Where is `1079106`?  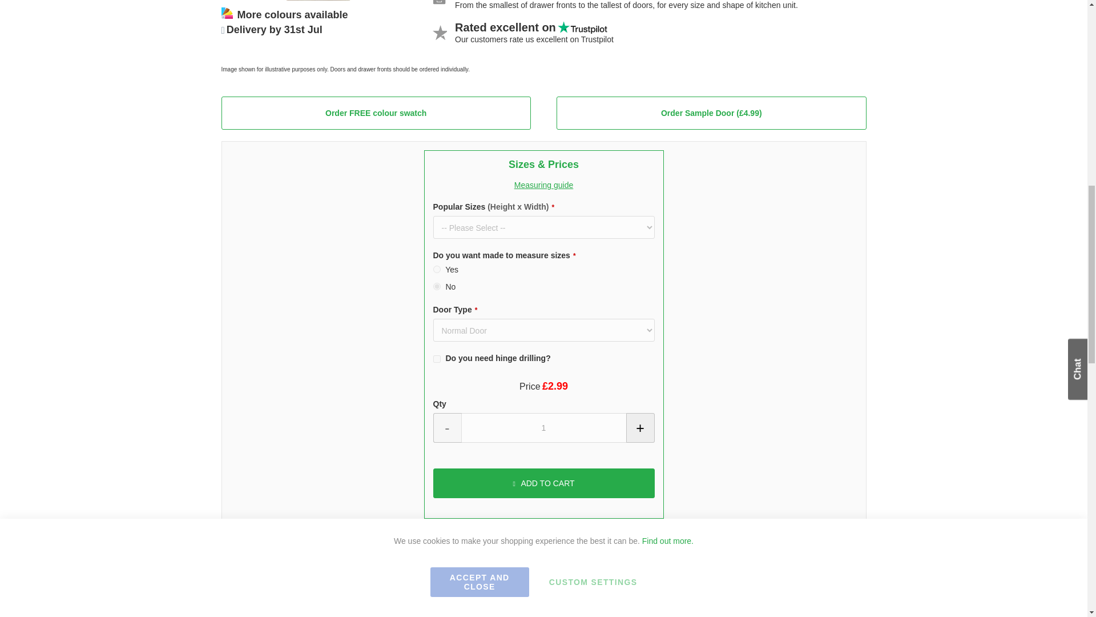 1079106 is located at coordinates (436, 286).